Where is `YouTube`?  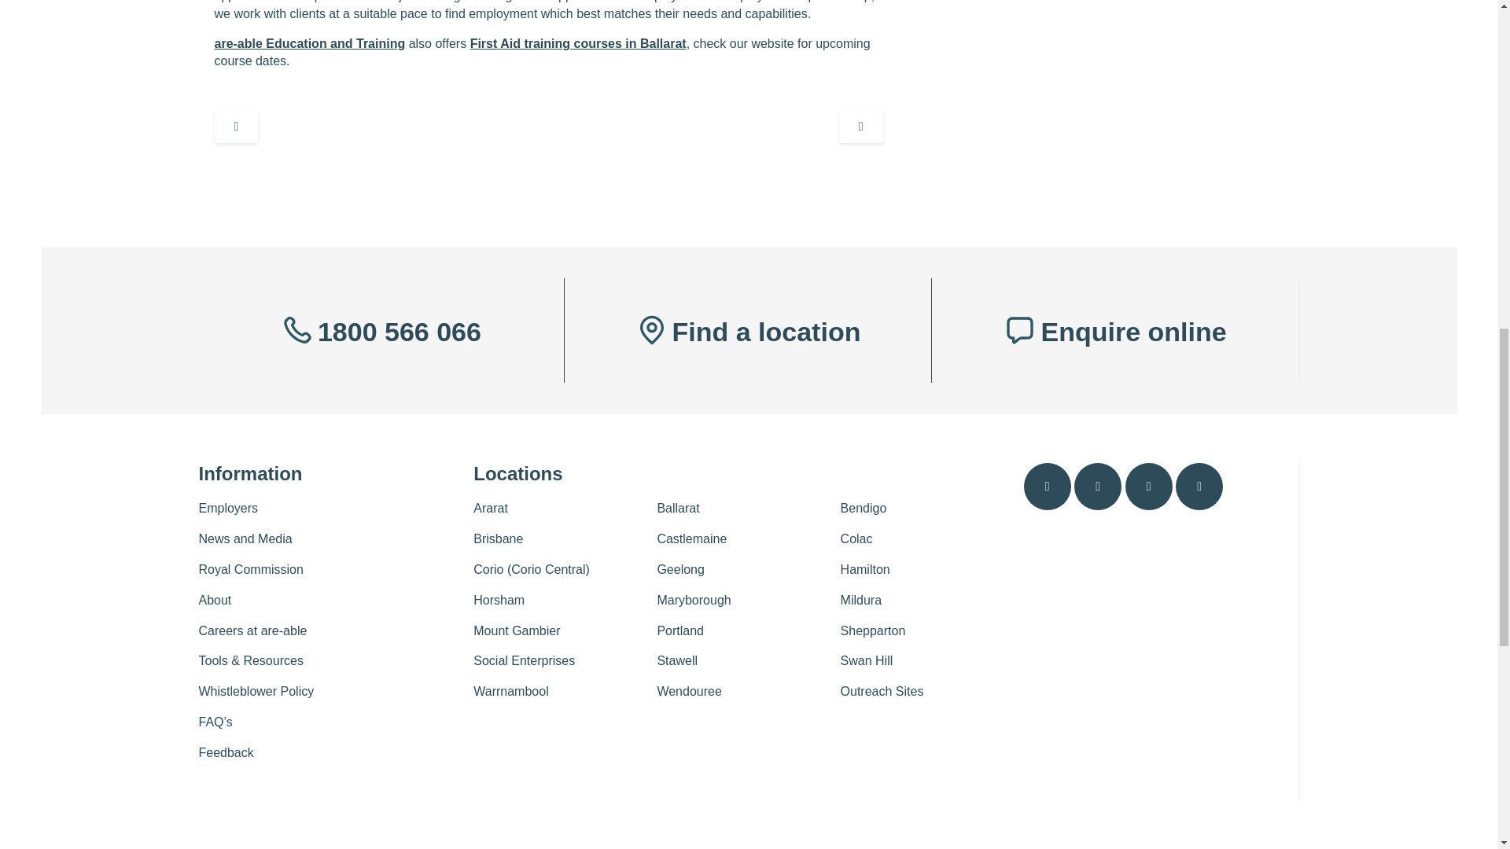 YouTube is located at coordinates (1199, 486).